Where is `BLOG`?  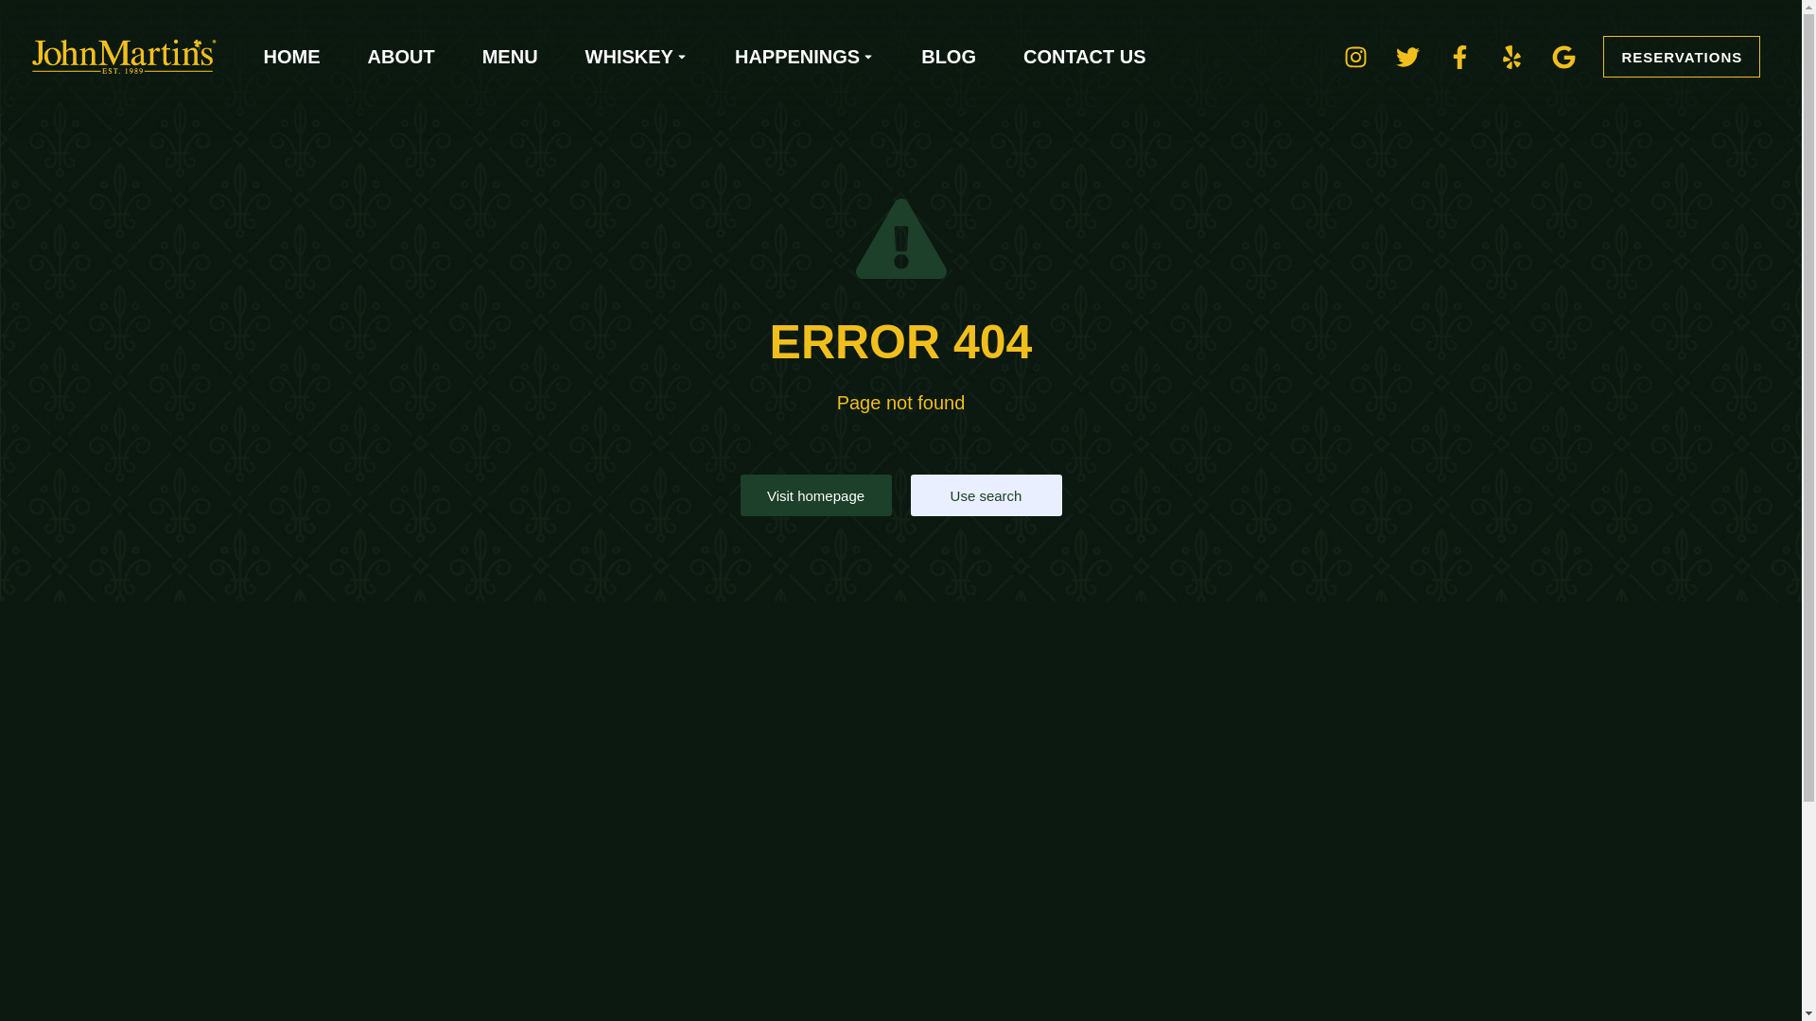
BLOG is located at coordinates (948, 57).